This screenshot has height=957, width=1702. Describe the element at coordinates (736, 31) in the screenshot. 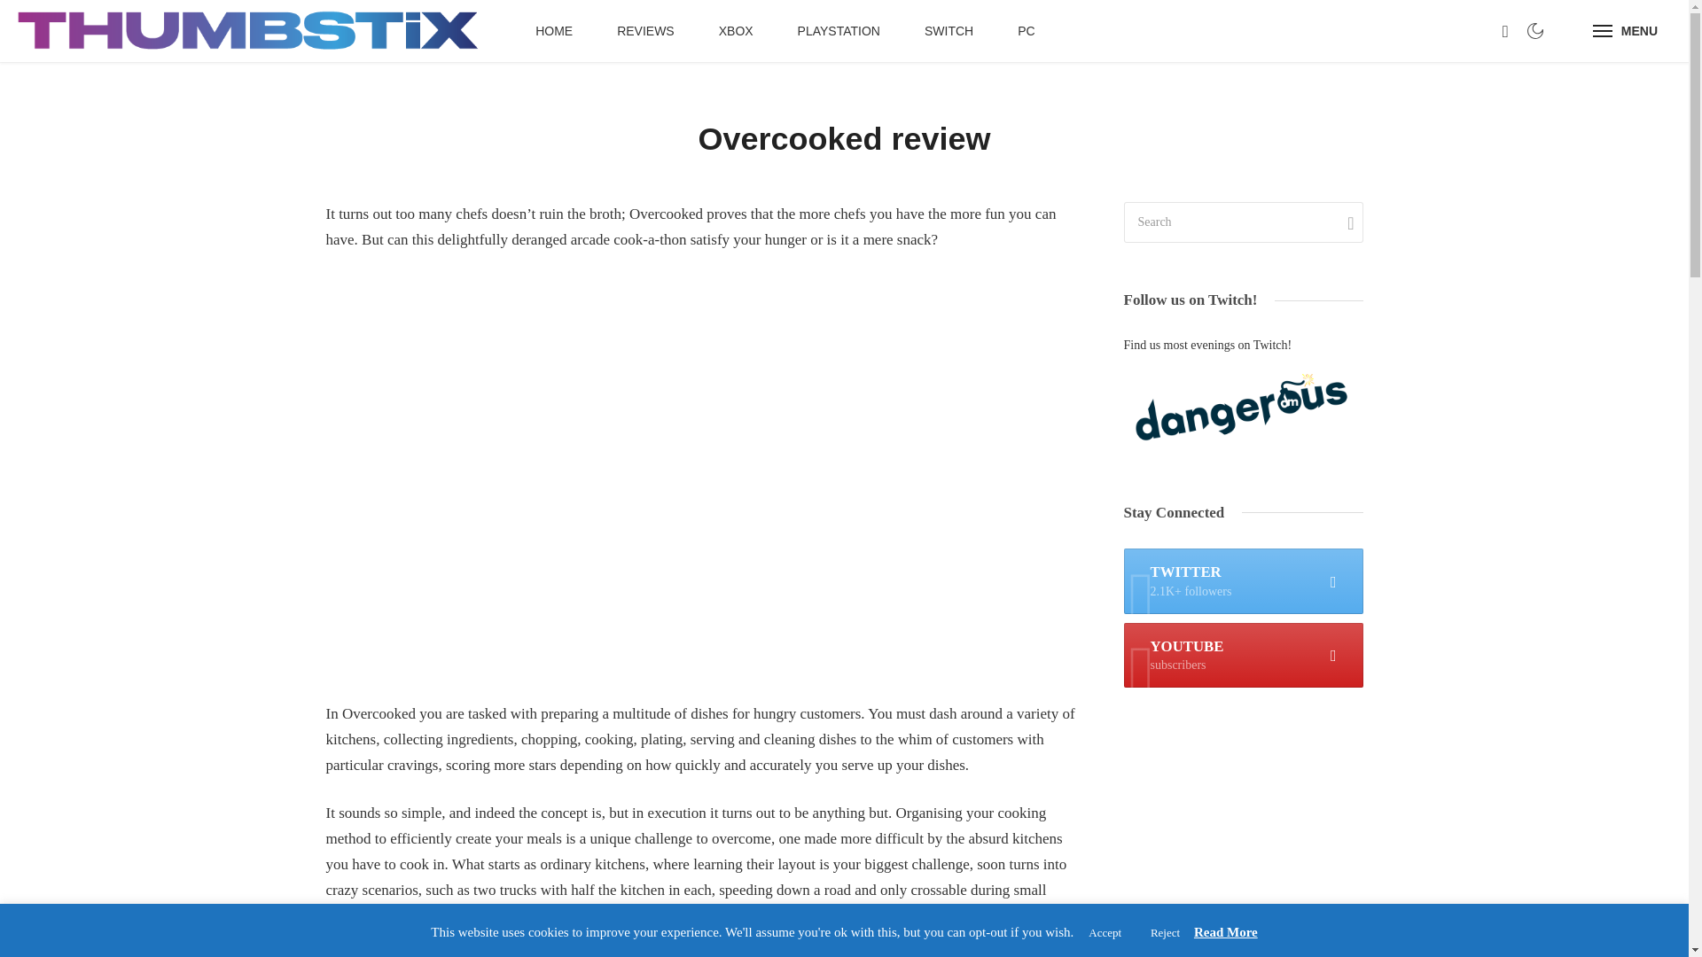

I see `XBOX` at that location.